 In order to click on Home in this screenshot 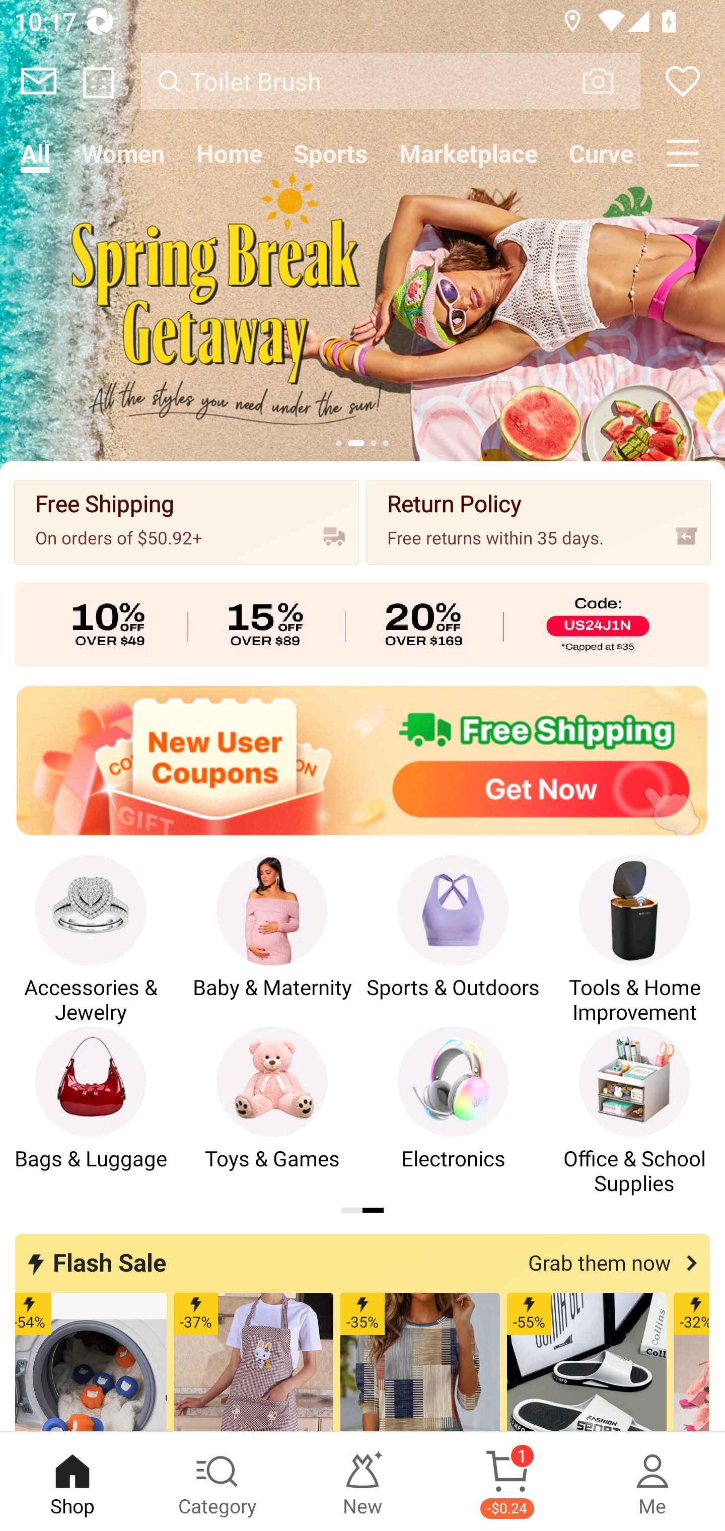, I will do `click(229, 153)`.